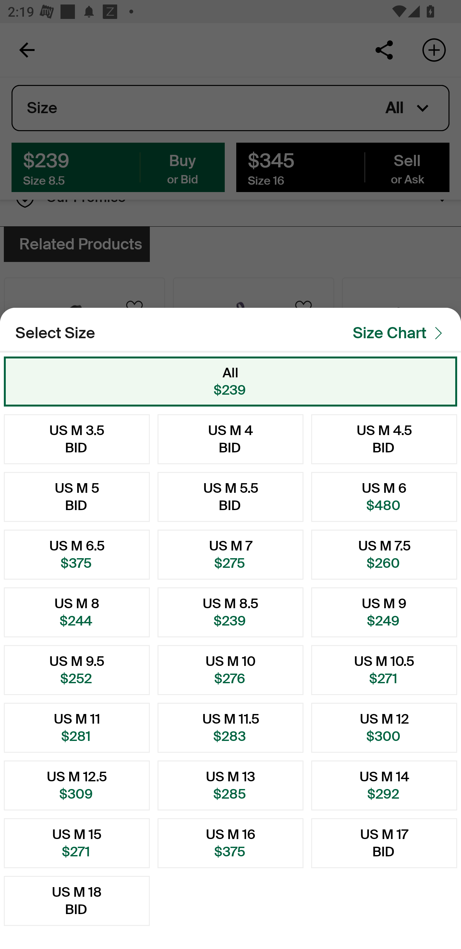  What do you see at coordinates (77, 439) in the screenshot?
I see `US M 3.5 BID` at bounding box center [77, 439].